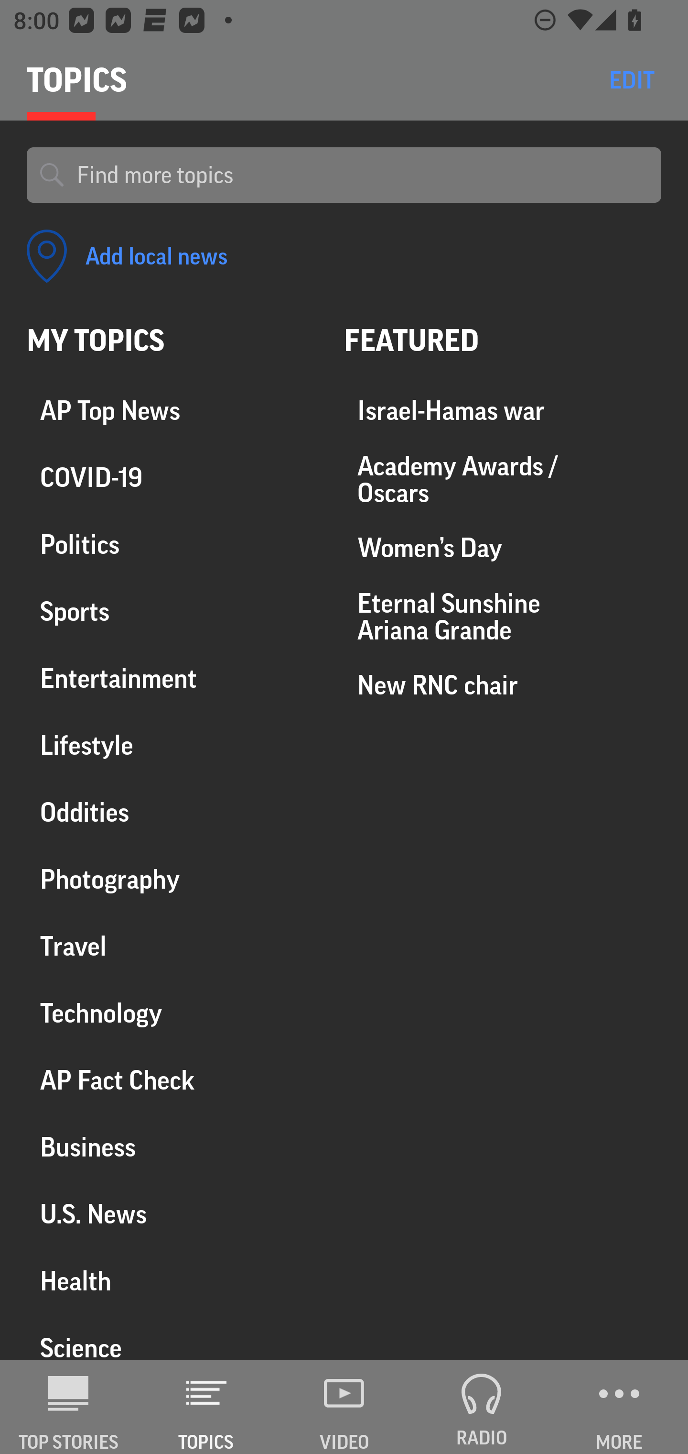  Describe the element at coordinates (172, 813) in the screenshot. I see `Oddities` at that location.